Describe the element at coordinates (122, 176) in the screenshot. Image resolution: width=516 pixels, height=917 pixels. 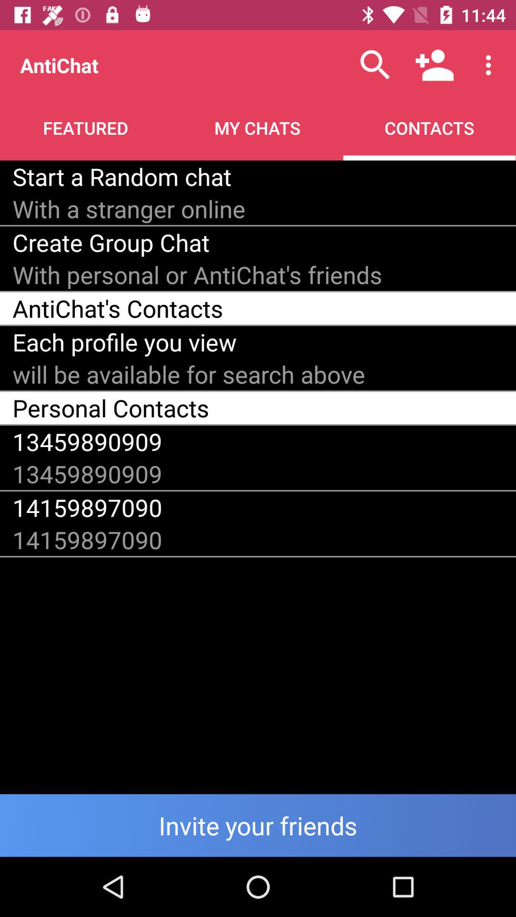
I see `select item next to the contacts item` at that location.